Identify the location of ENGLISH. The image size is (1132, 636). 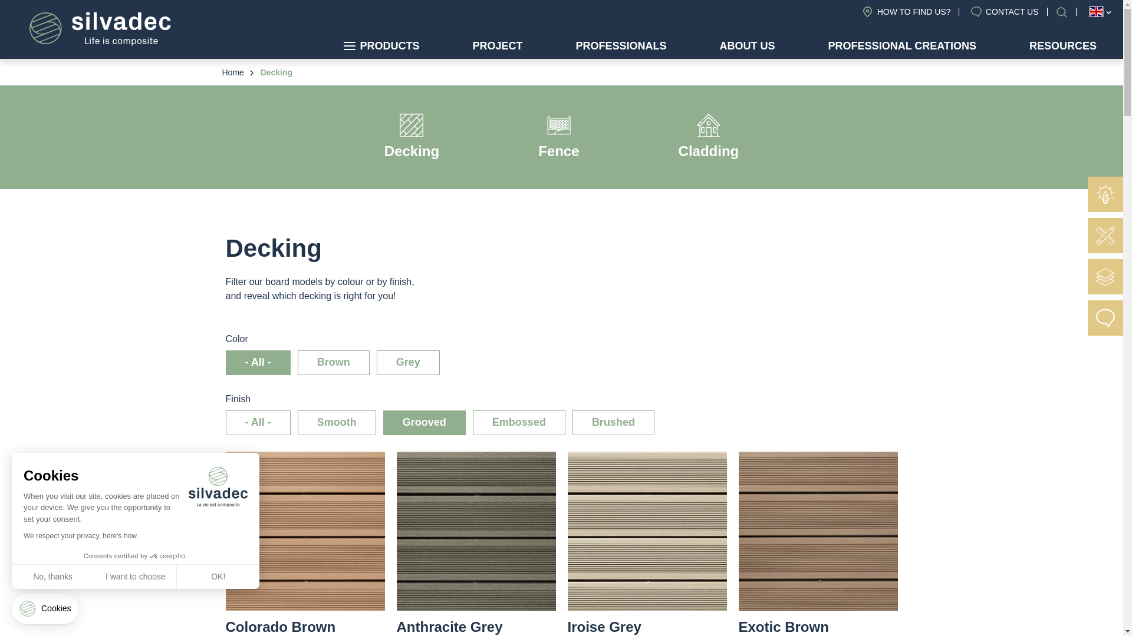
(1097, 12).